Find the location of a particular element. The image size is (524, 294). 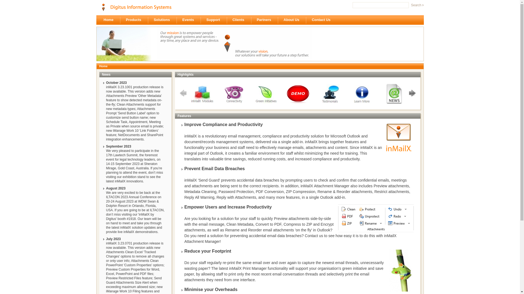

Products is located at coordinates (135, 20).